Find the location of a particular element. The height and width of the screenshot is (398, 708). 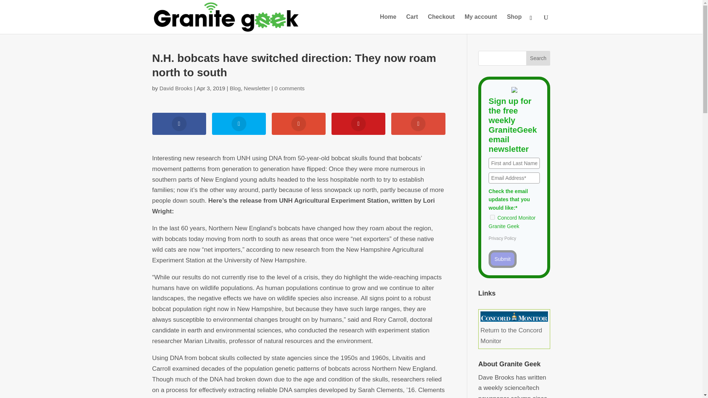

Submit is located at coordinates (502, 259).